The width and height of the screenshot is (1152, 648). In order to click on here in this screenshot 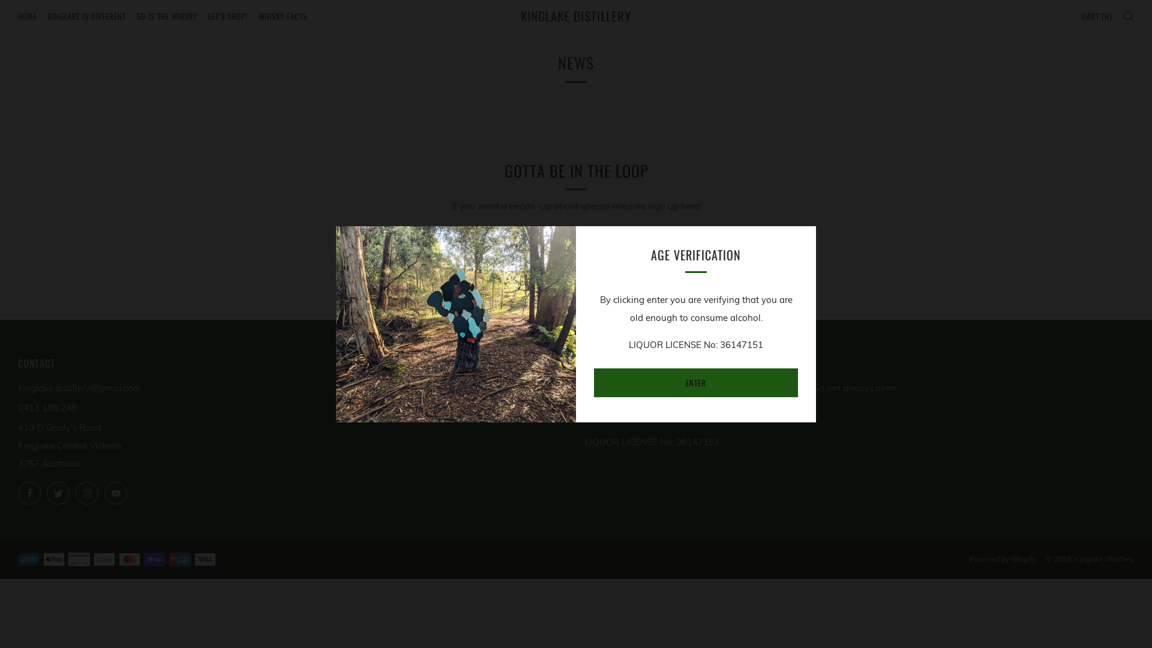, I will do `click(722, 415)`.